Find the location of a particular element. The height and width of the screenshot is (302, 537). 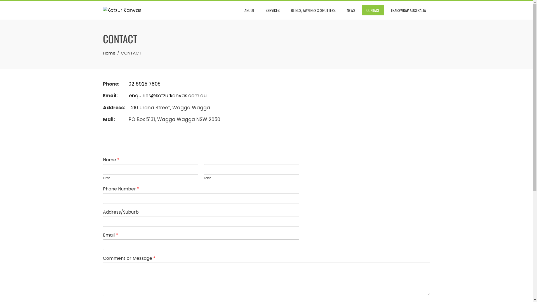

02 6925 7805 is located at coordinates (144, 84).